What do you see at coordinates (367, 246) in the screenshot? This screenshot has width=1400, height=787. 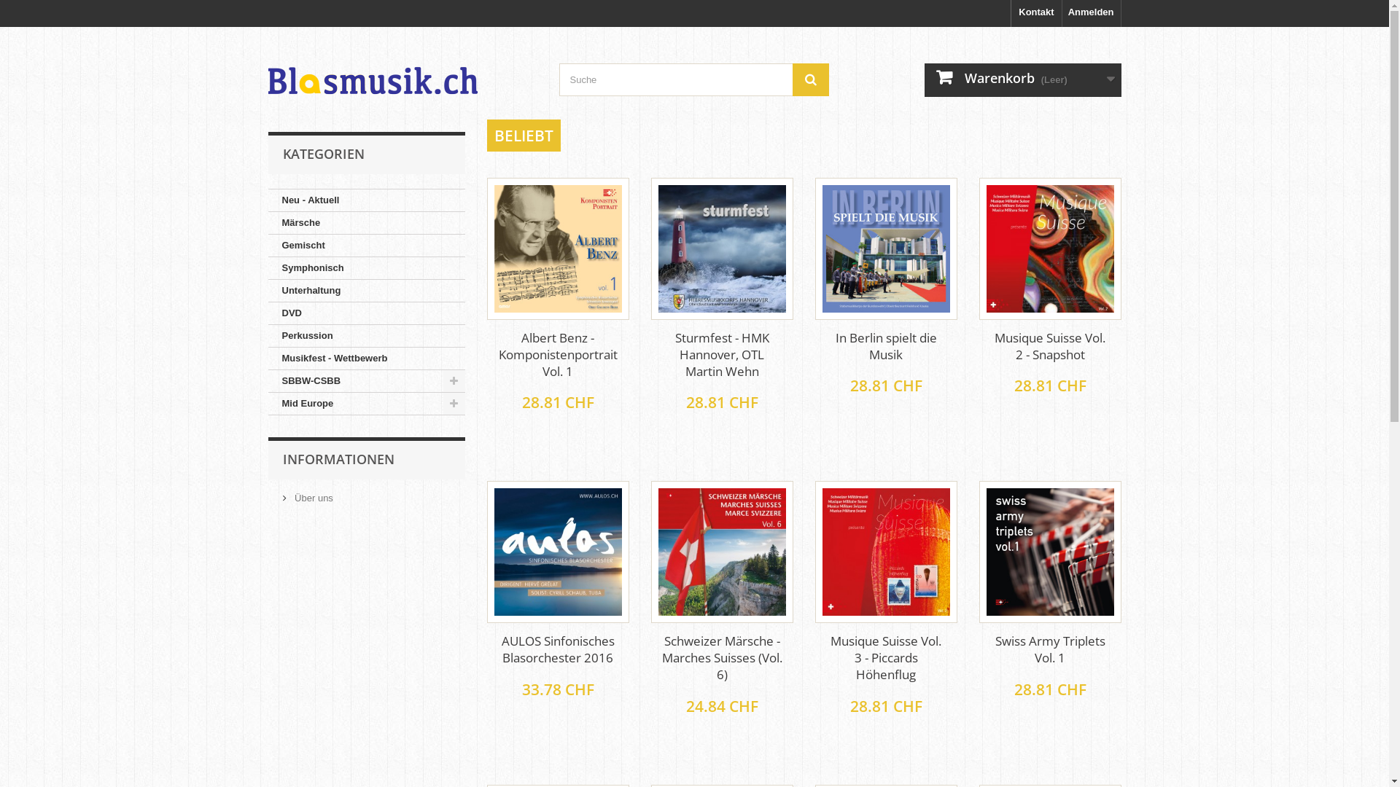 I see `Gemischt` at bounding box center [367, 246].